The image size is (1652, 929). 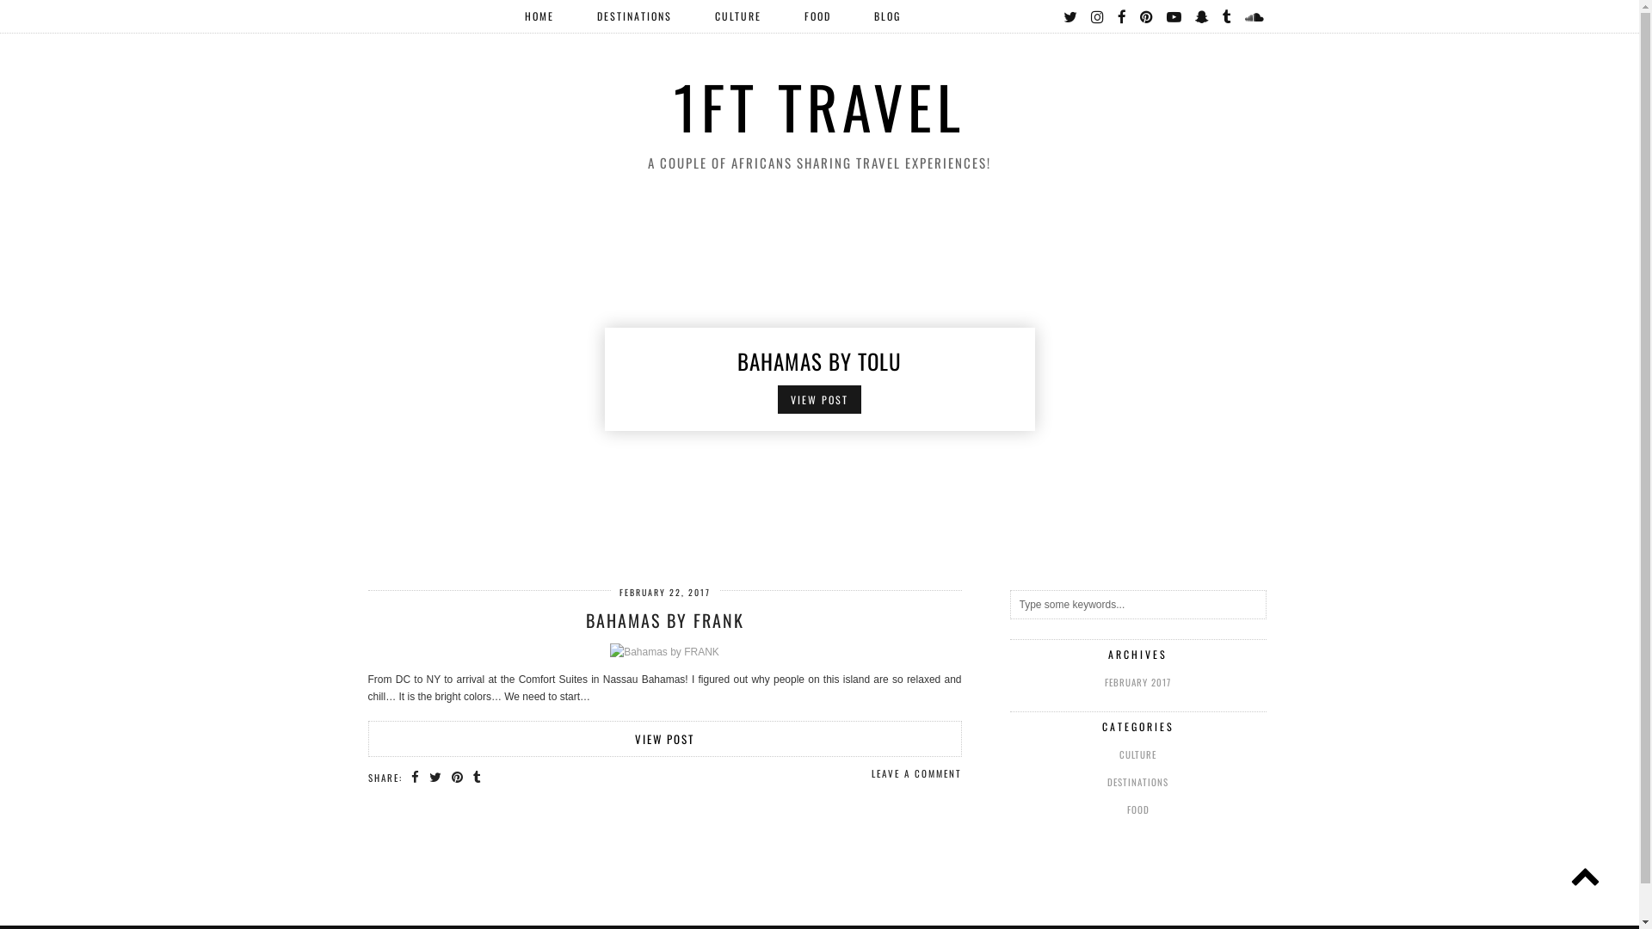 What do you see at coordinates (435, 777) in the screenshot?
I see `Share on Twitter` at bounding box center [435, 777].